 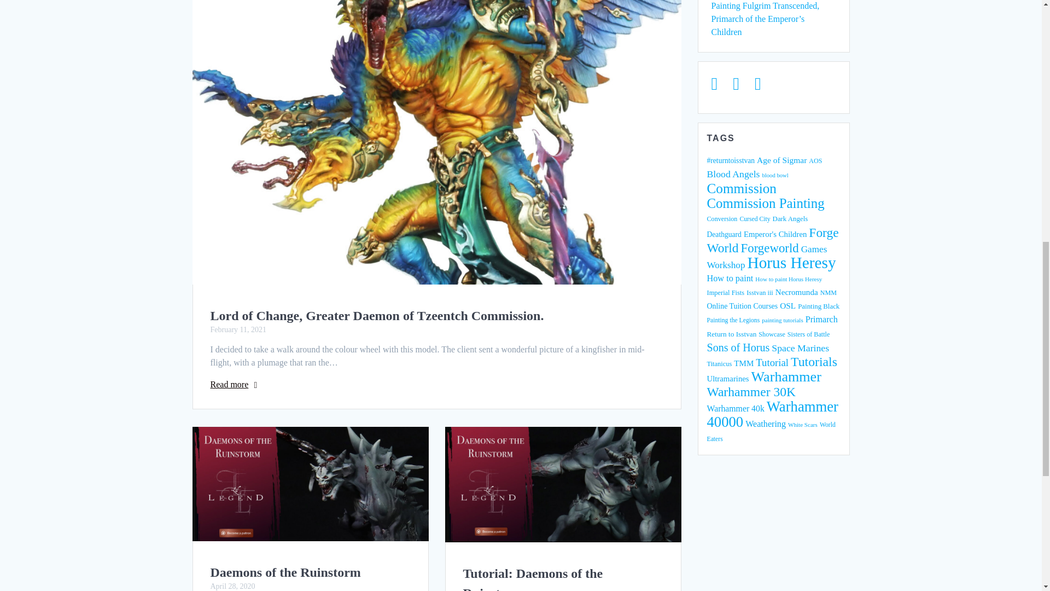 I want to click on Read more, so click(x=229, y=384).